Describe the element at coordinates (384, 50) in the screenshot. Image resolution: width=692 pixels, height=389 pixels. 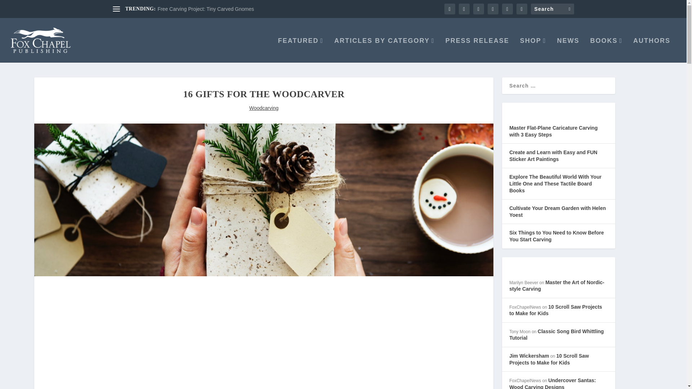
I see `ARTICLES BY CATEGORY` at that location.